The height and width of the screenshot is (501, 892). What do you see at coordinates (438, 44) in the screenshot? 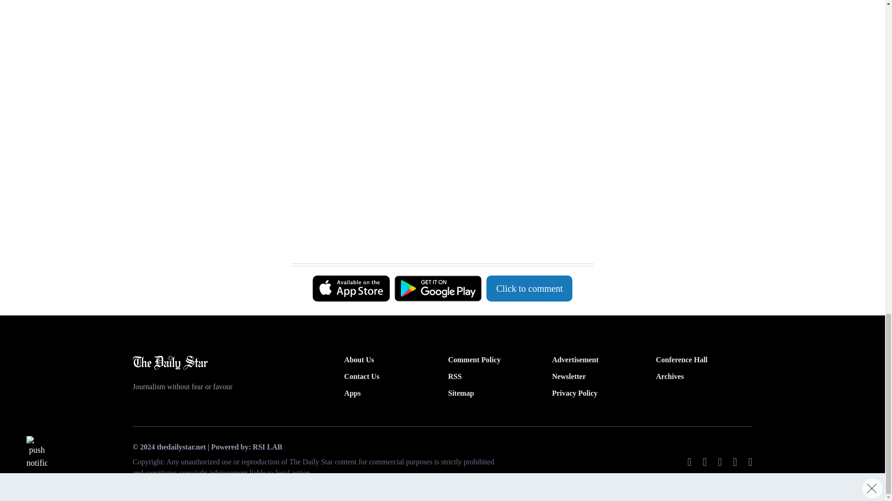
I see `3rd party ad content` at bounding box center [438, 44].